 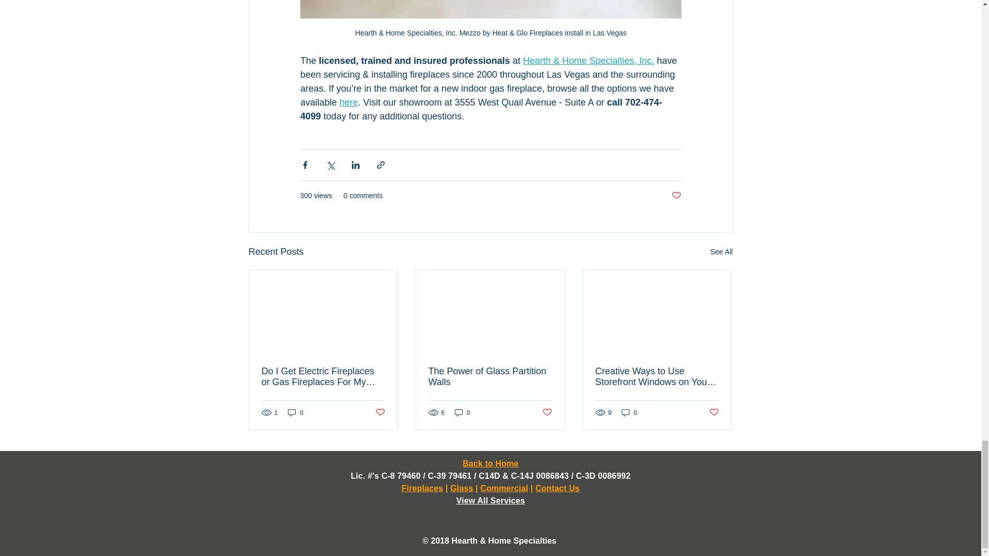 What do you see at coordinates (422, 488) in the screenshot?
I see `Fireplaces` at bounding box center [422, 488].